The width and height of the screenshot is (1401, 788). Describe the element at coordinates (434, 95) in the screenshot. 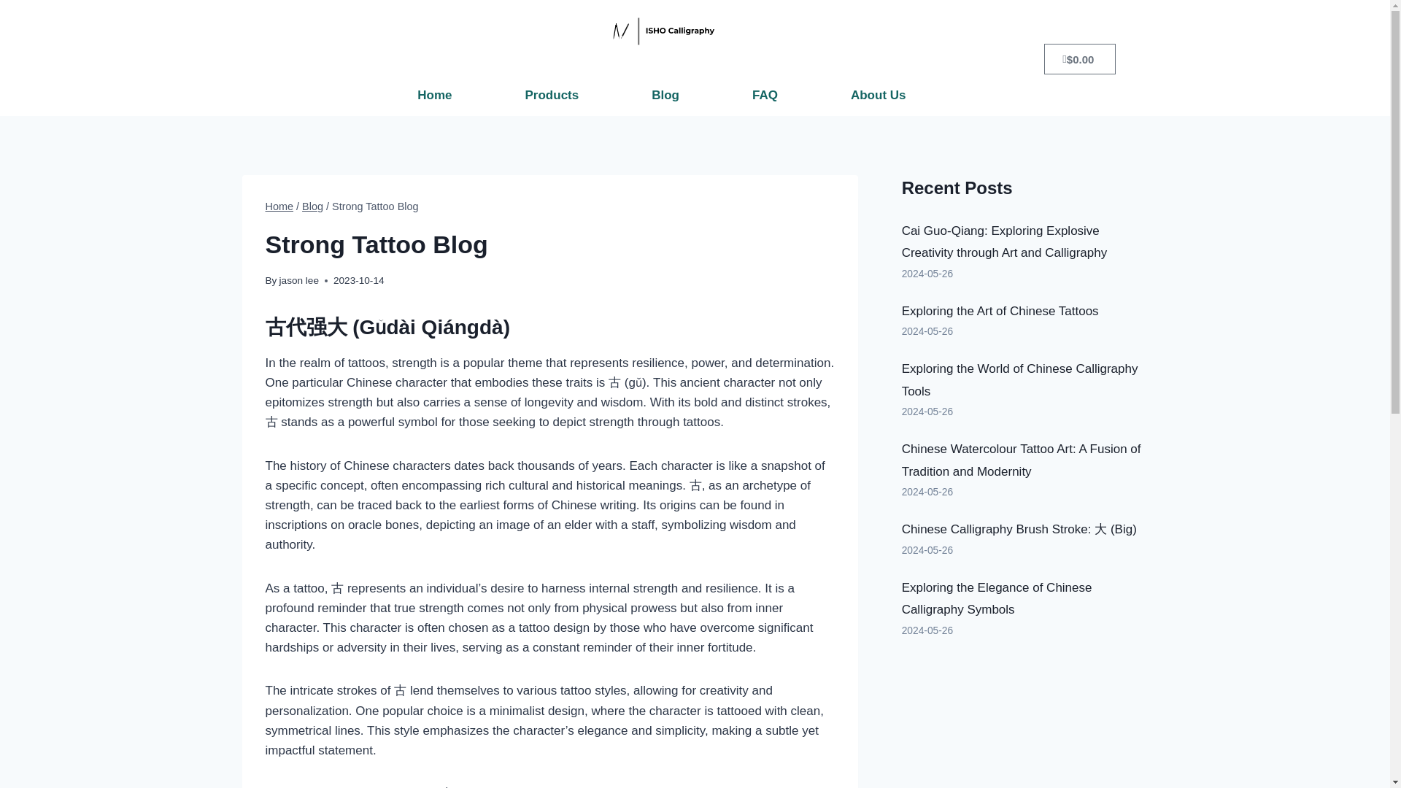

I see `Home` at that location.